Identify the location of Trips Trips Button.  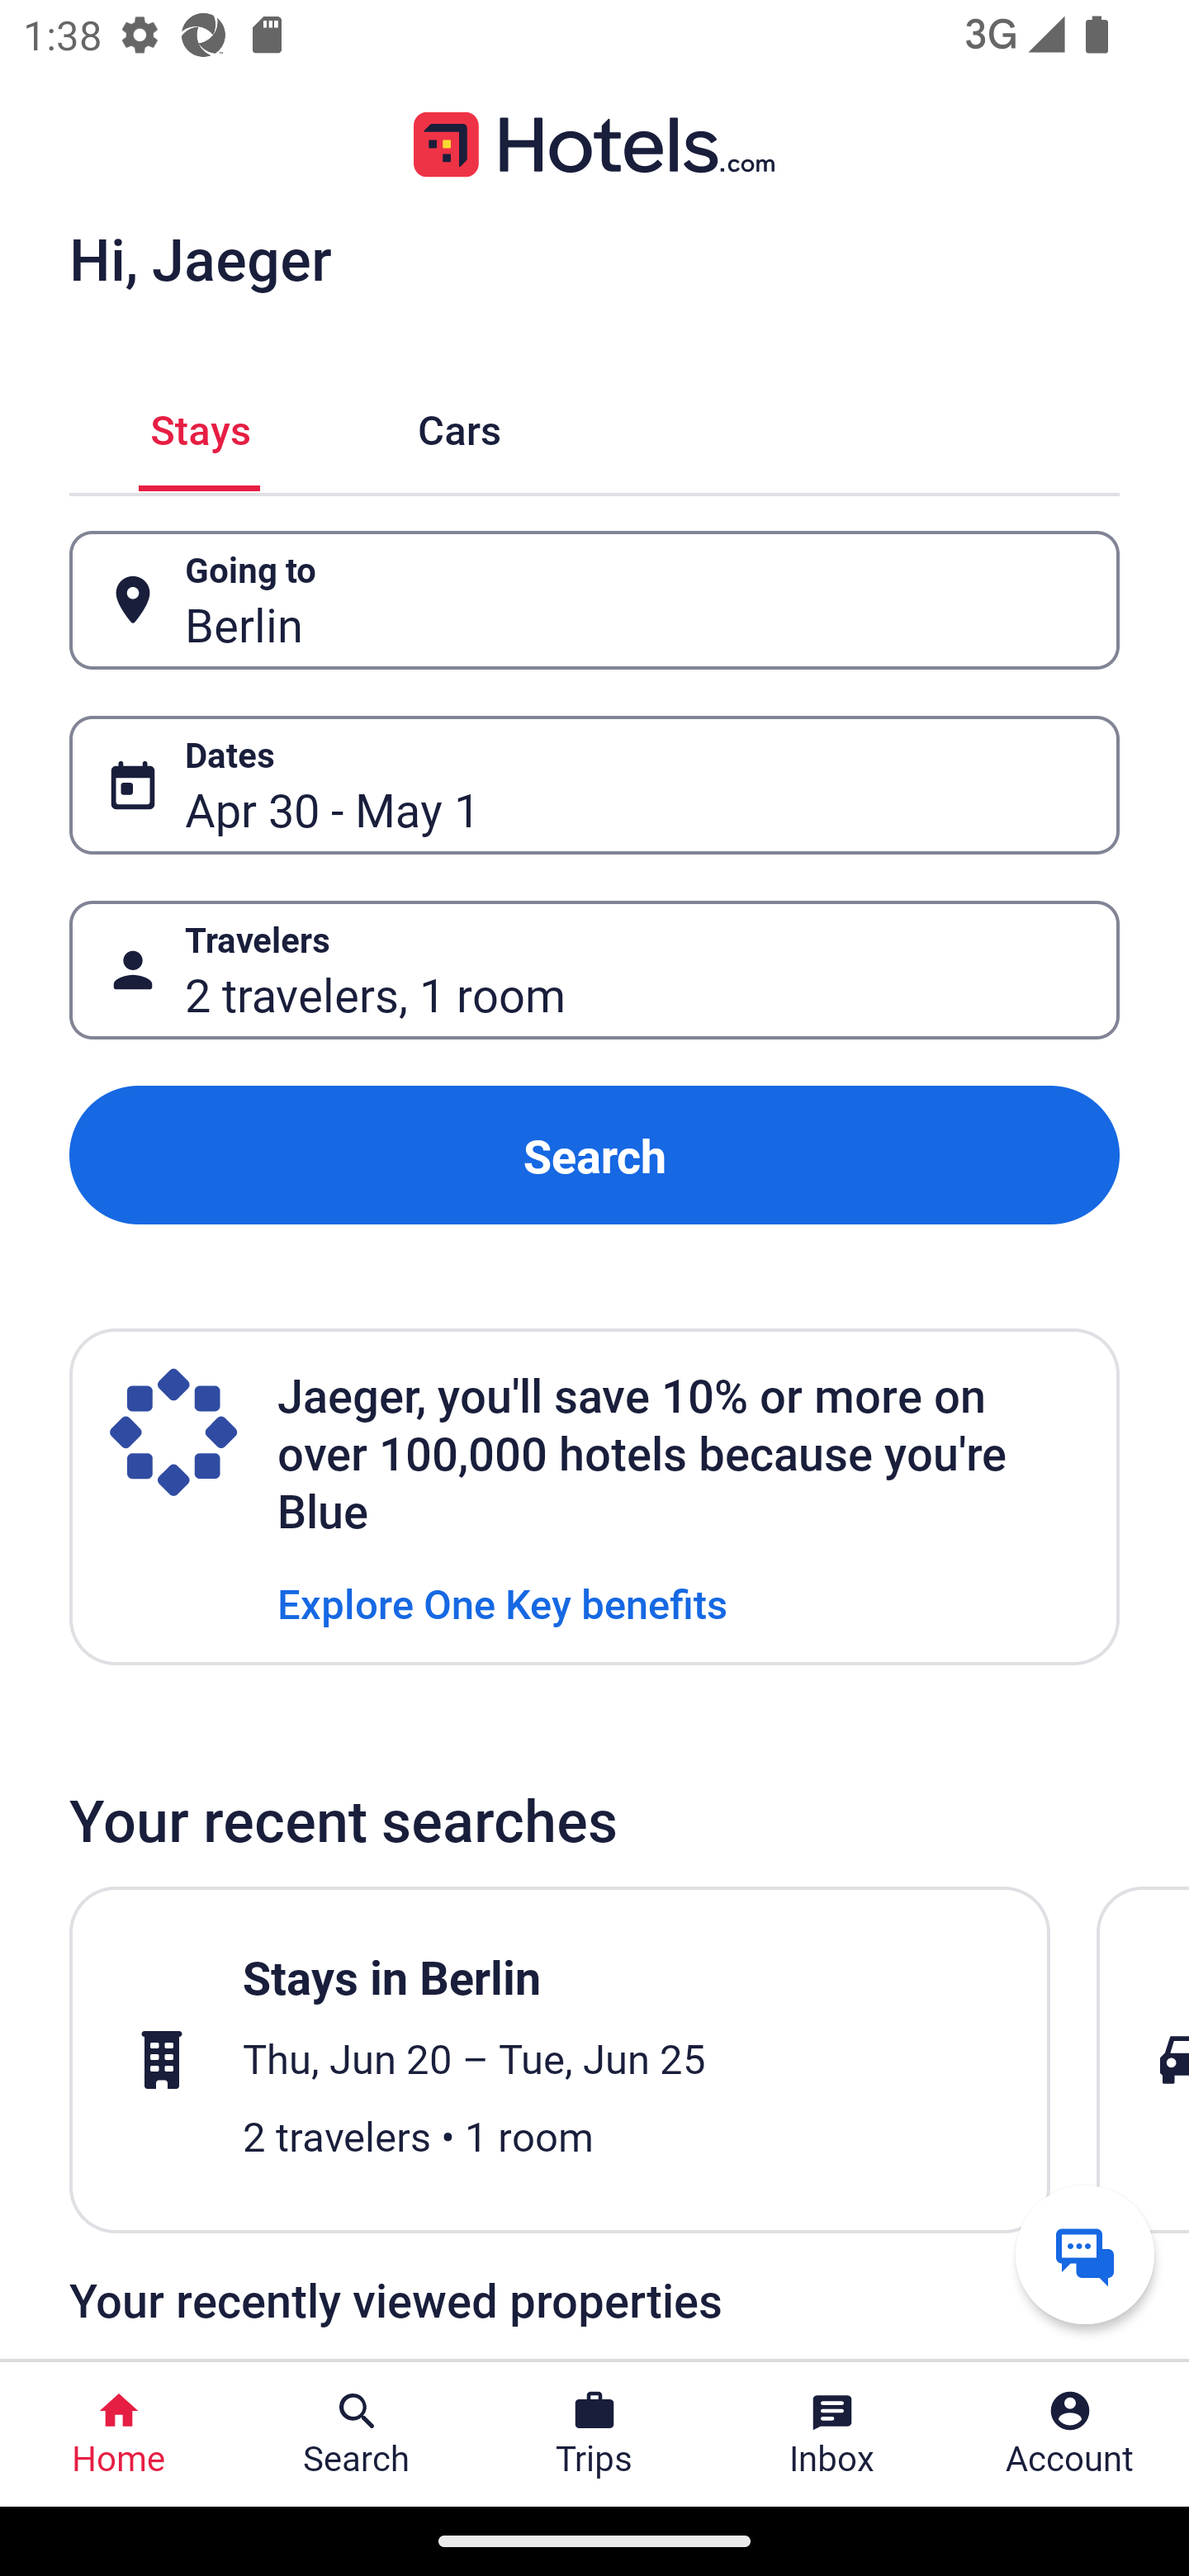
(594, 2434).